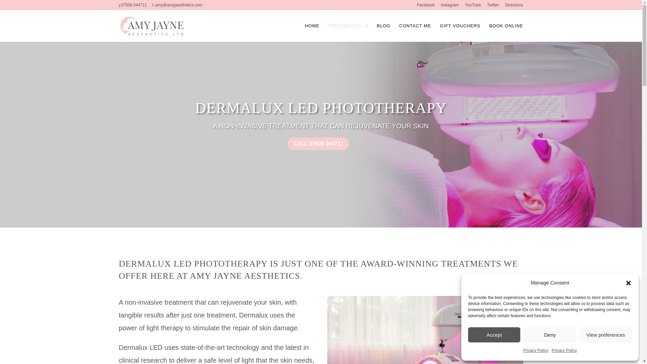  I want to click on Privacy Policy, so click(535, 351).